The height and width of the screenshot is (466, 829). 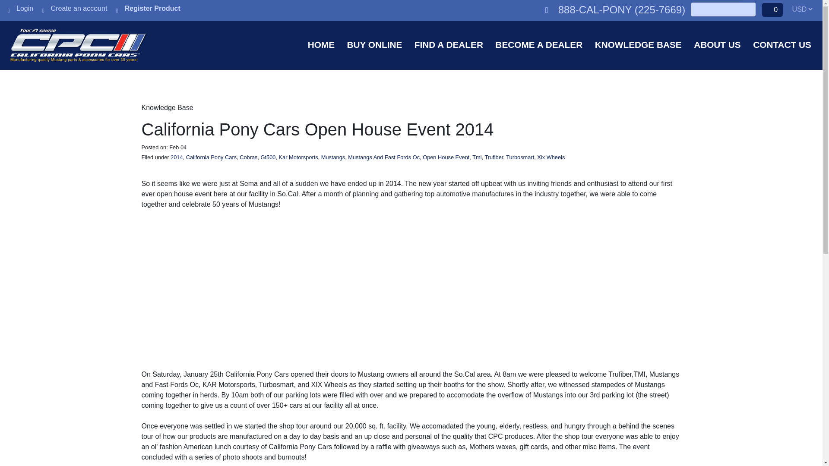 I want to click on BECOME A DEALER, so click(x=539, y=44).